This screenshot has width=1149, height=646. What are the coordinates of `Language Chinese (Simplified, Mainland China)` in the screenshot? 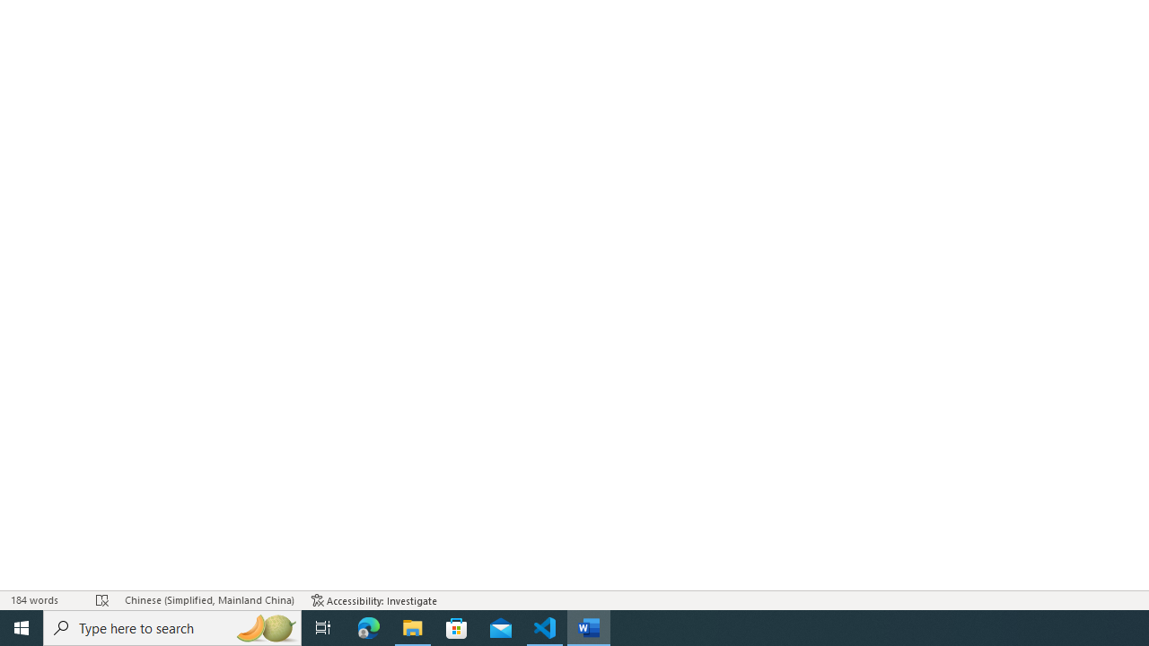 It's located at (208, 599).